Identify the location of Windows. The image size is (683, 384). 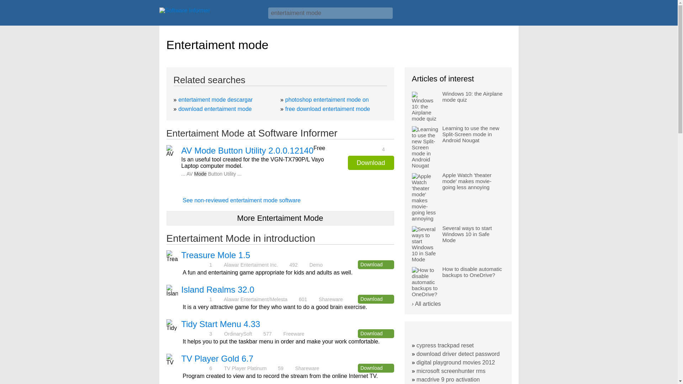
(502, 16).